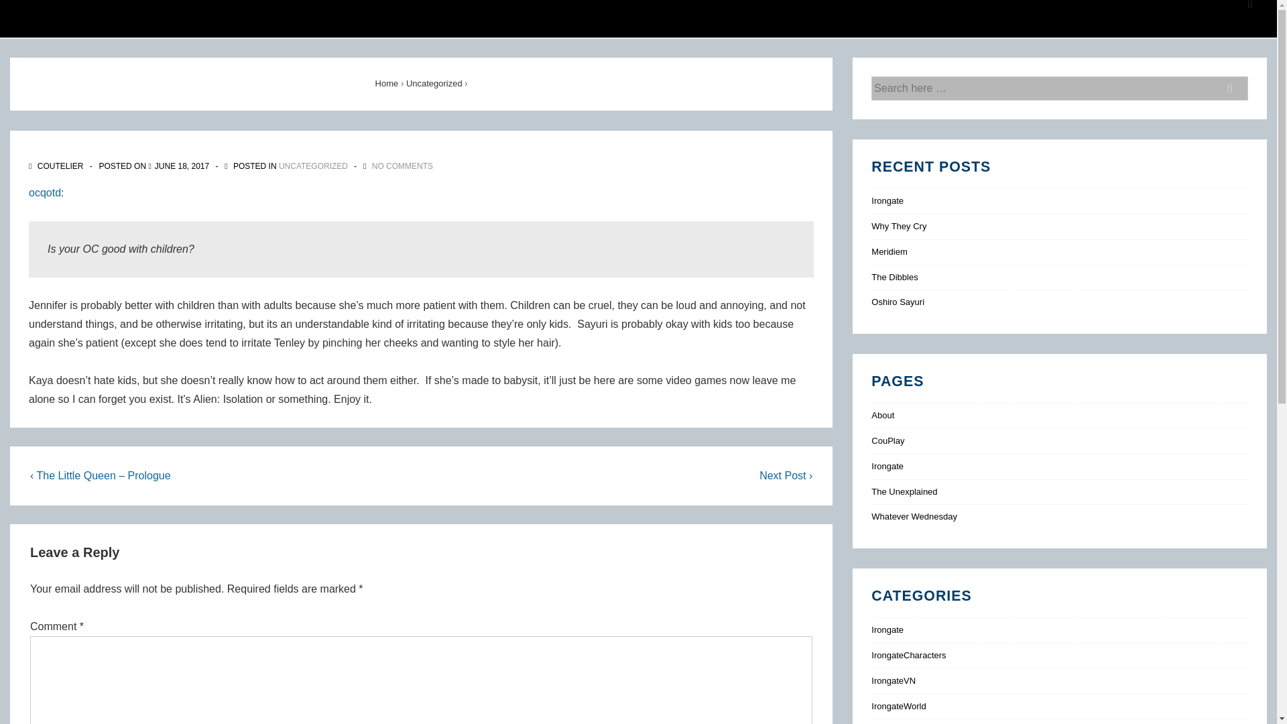 This screenshot has height=724, width=1287. I want to click on IrongateVN, so click(893, 680).